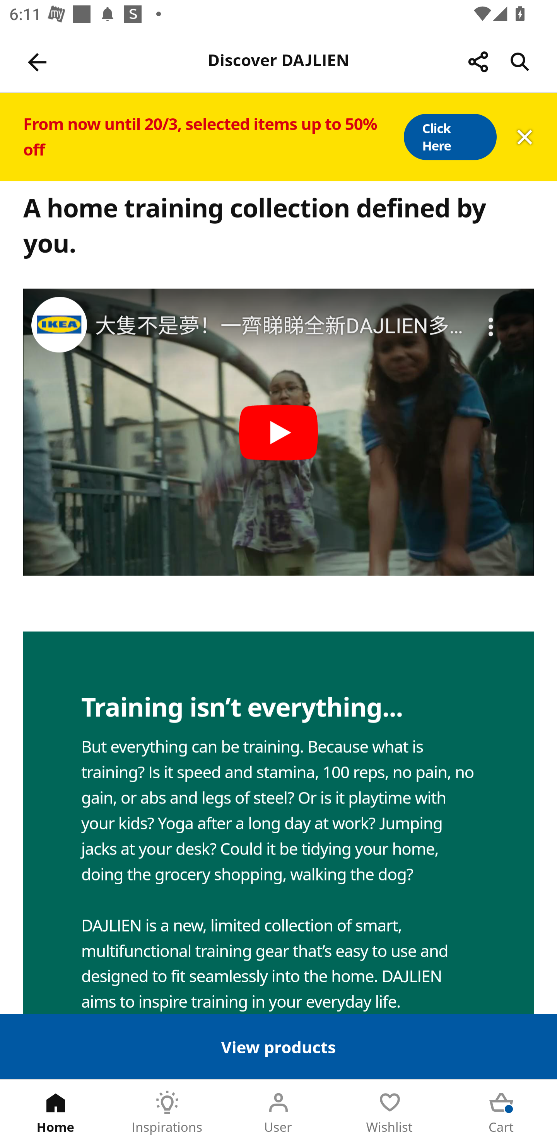 The image size is (557, 1145). Describe the element at coordinates (278, 1046) in the screenshot. I see `View products` at that location.